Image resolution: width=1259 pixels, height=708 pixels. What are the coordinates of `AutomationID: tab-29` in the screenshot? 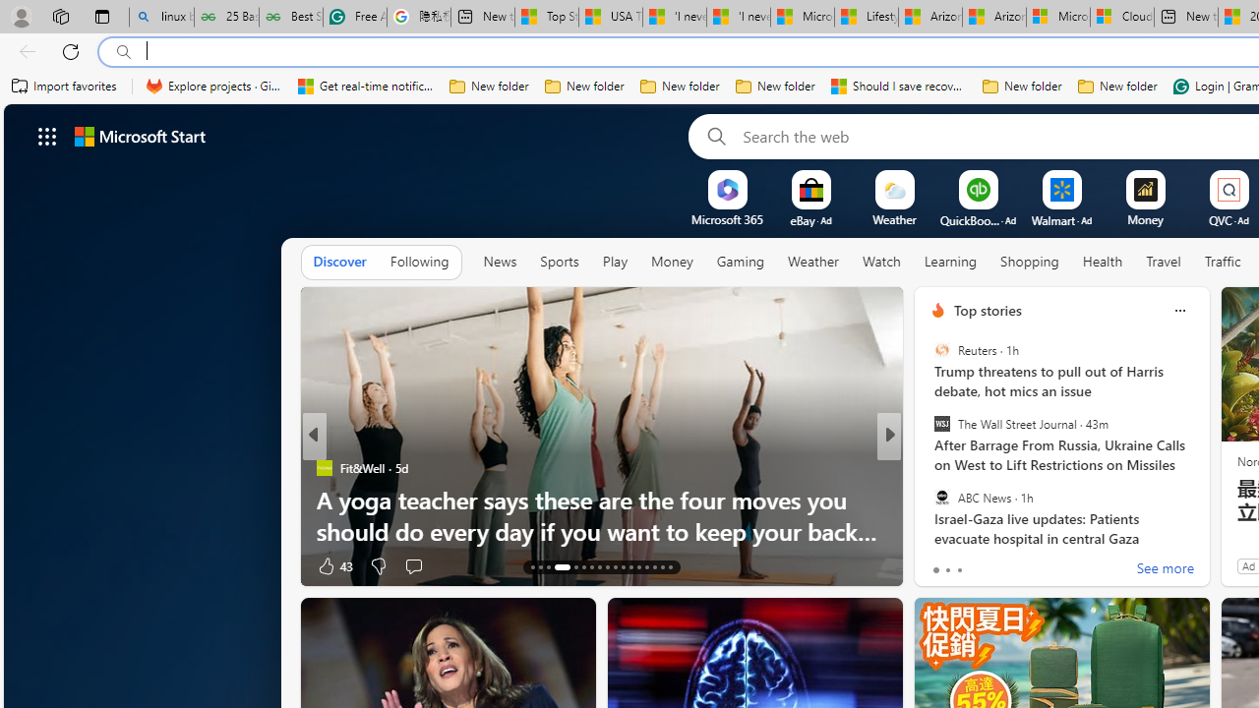 It's located at (671, 566).